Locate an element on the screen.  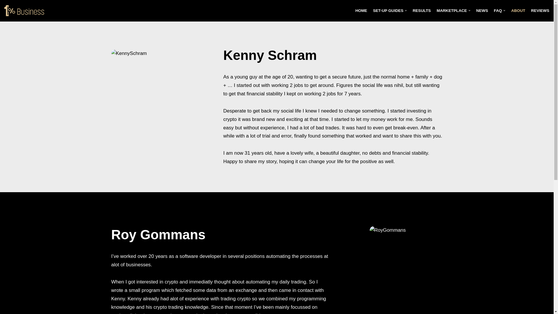
SET-UP GUIDES is located at coordinates (390, 10).